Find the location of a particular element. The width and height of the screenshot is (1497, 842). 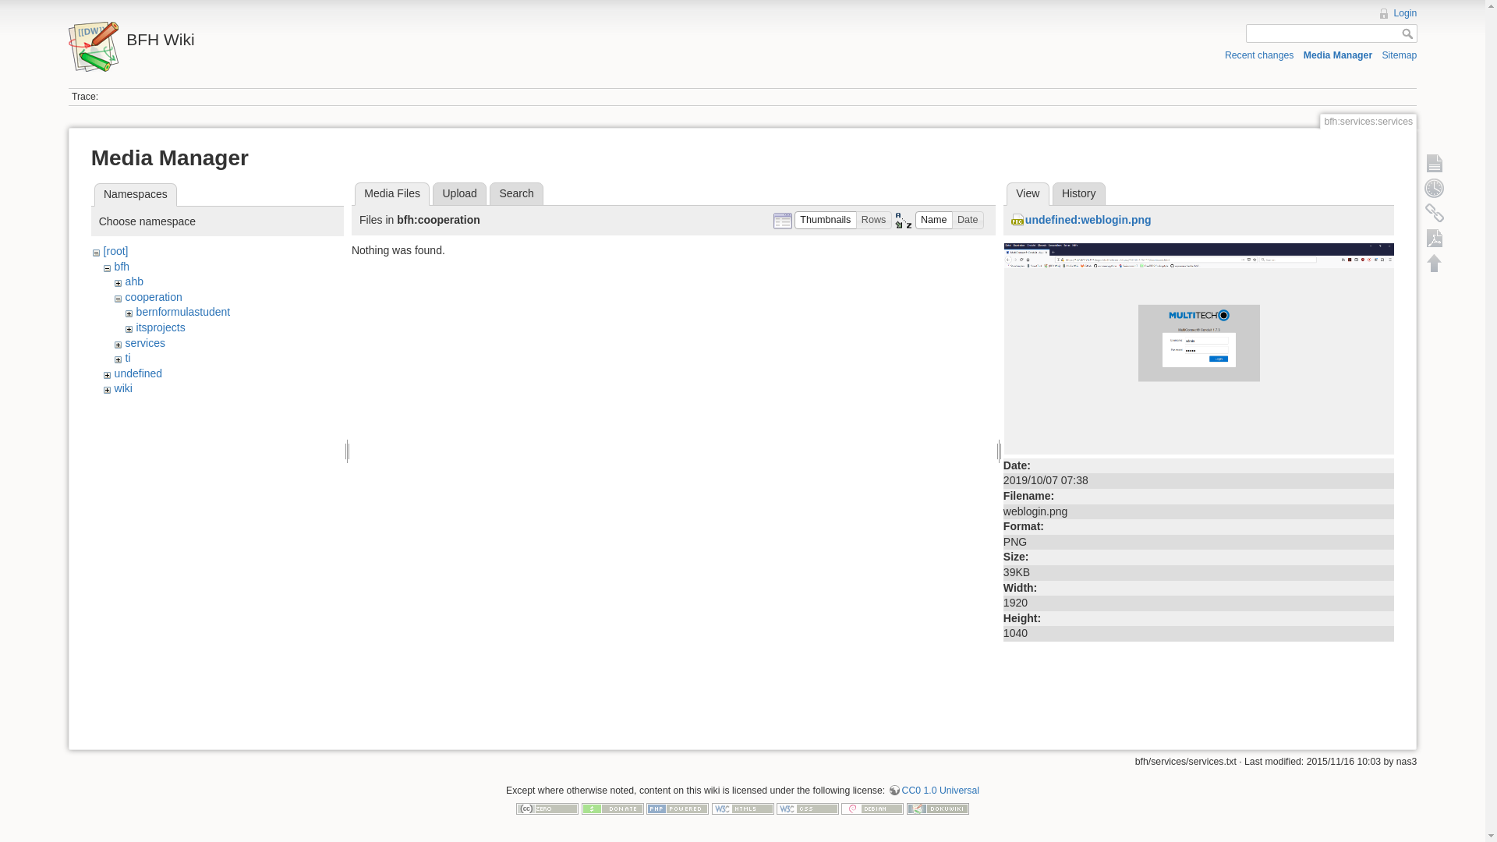

Driven by DokuWiki is located at coordinates (938, 808).